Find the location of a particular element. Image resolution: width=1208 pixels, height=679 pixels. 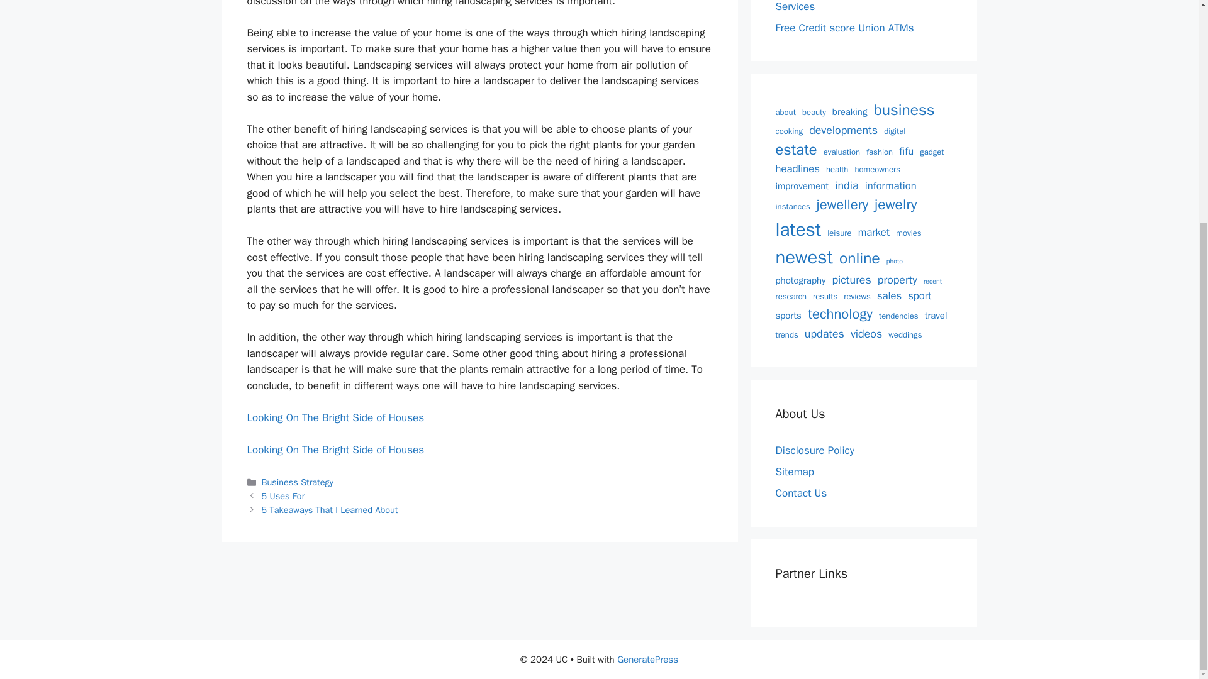

developments is located at coordinates (843, 131).